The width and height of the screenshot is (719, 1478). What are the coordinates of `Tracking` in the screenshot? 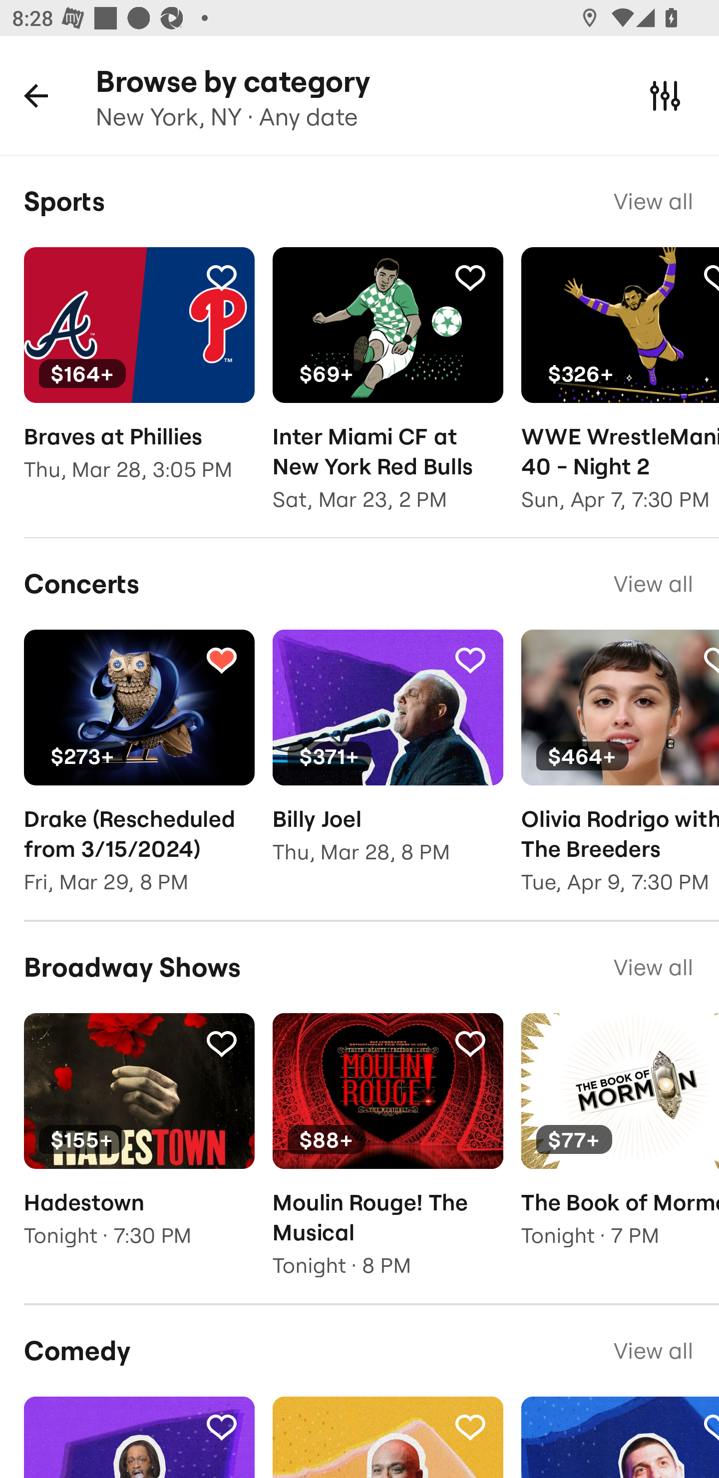 It's located at (221, 1044).